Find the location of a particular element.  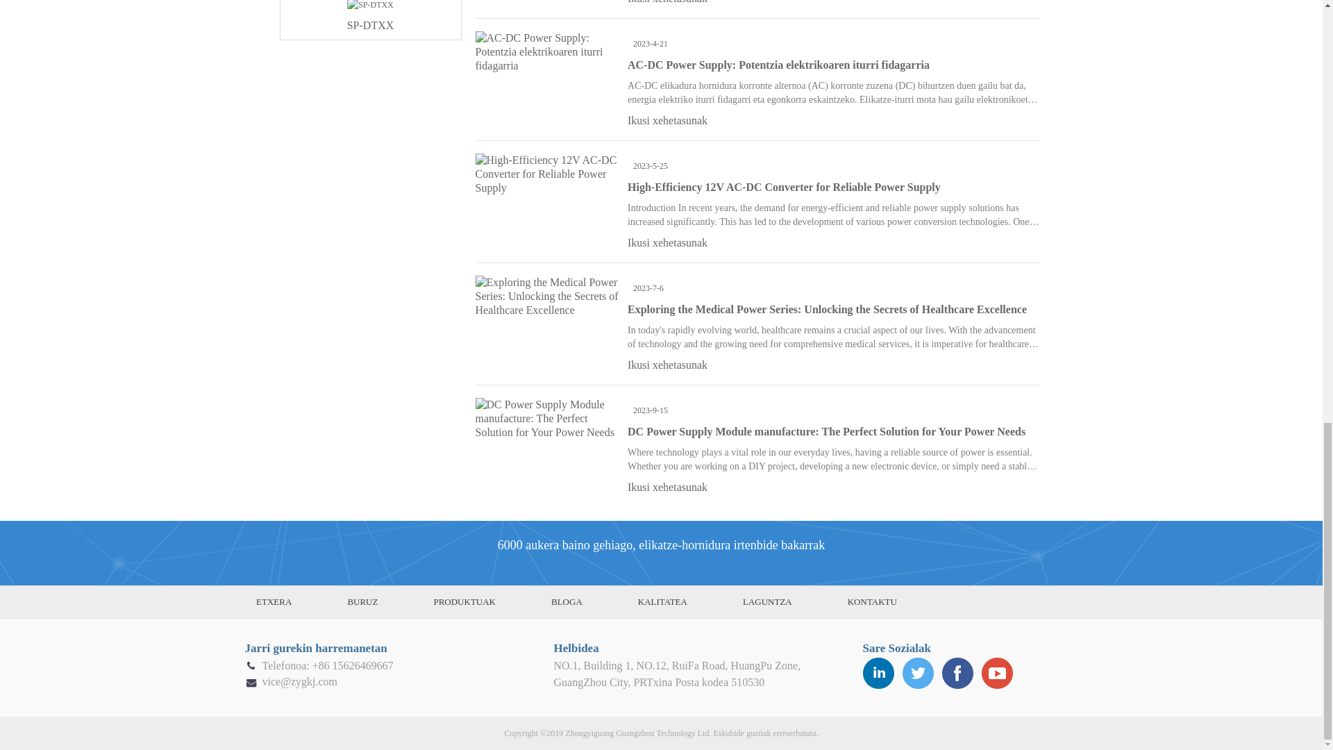

SP-DTXX is located at coordinates (371, 19).